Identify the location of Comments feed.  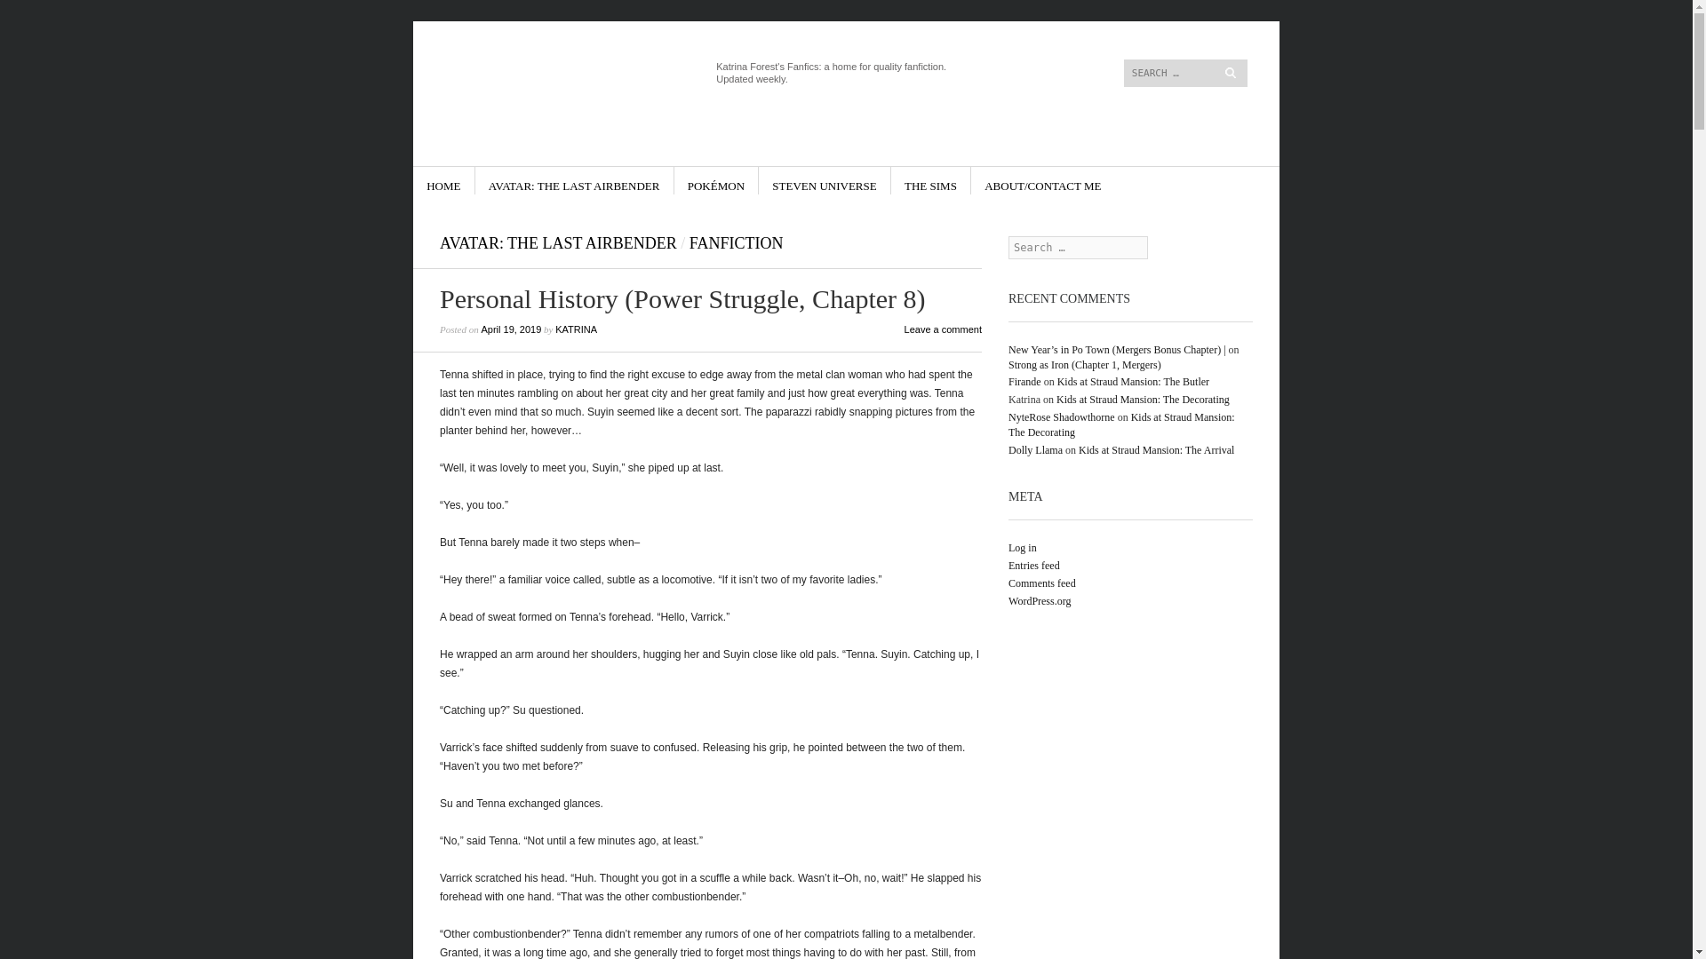
(1041, 583).